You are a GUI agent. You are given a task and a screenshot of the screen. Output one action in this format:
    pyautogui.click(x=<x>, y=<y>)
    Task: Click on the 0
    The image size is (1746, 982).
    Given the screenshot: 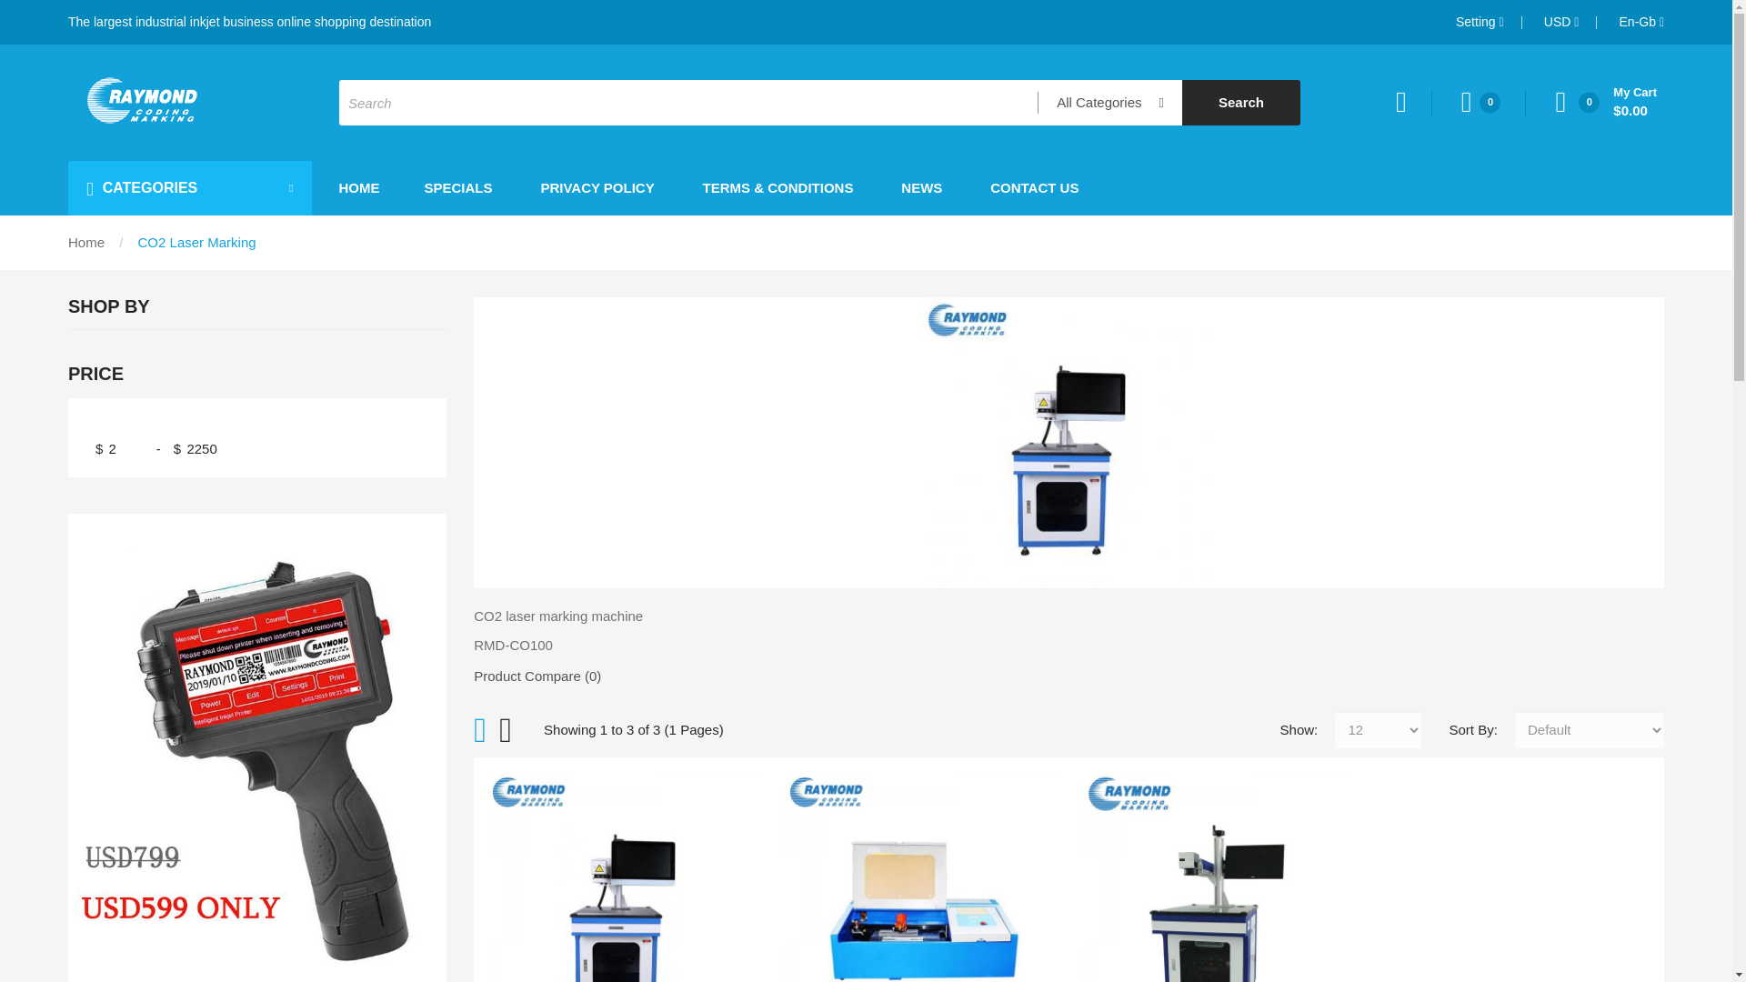 What is the action you would take?
    pyautogui.click(x=1493, y=102)
    